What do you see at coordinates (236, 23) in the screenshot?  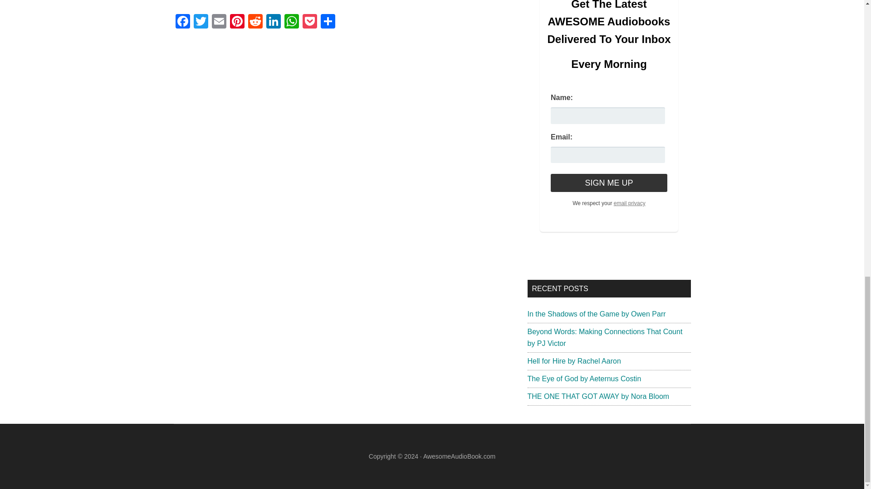 I see `Pinterest` at bounding box center [236, 23].